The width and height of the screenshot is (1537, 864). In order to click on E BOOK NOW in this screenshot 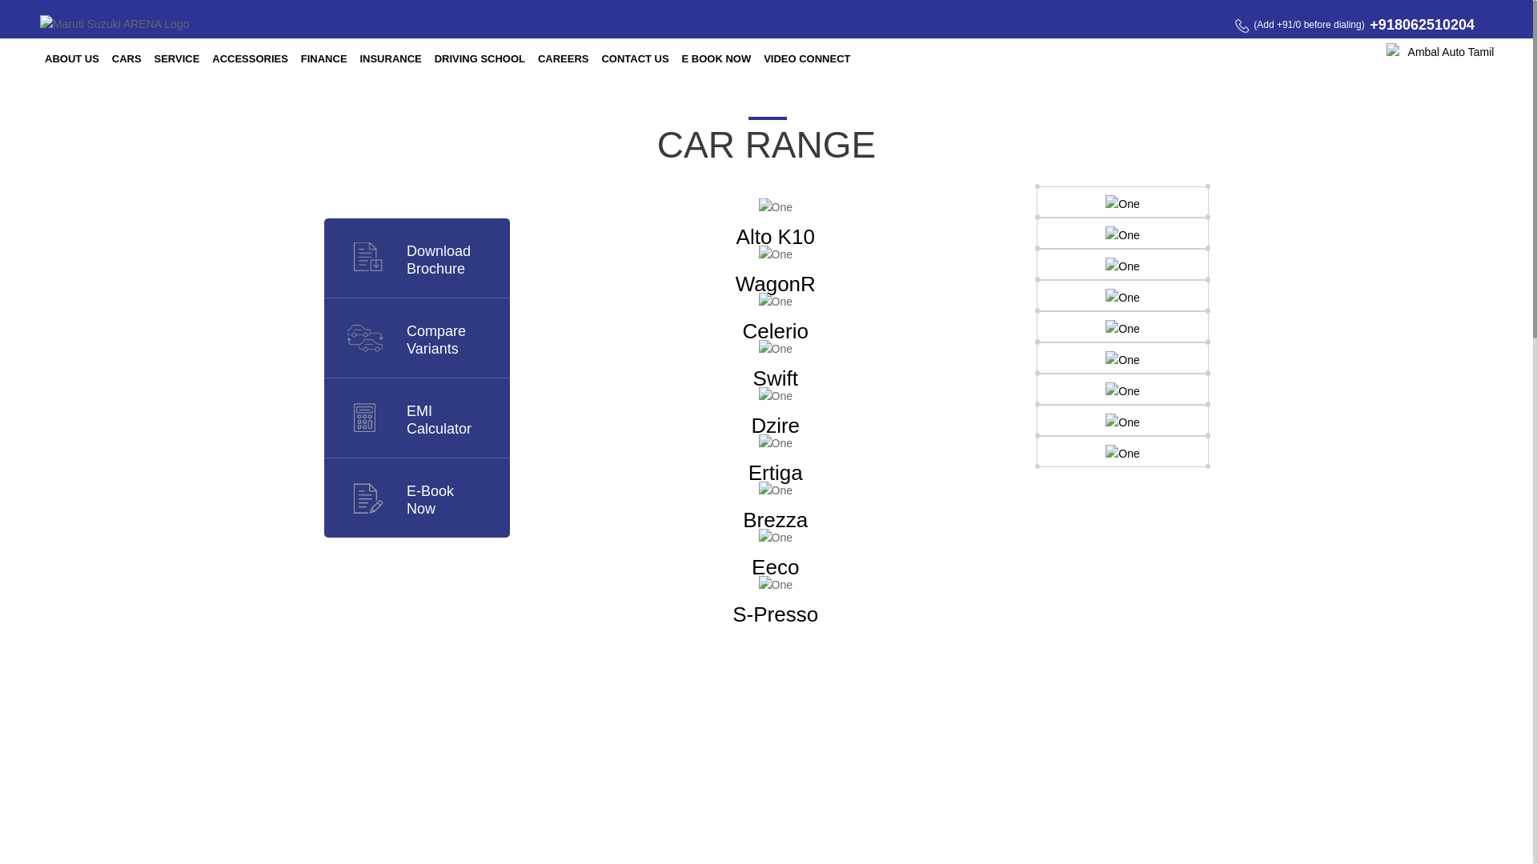, I will do `click(176, 58)`.